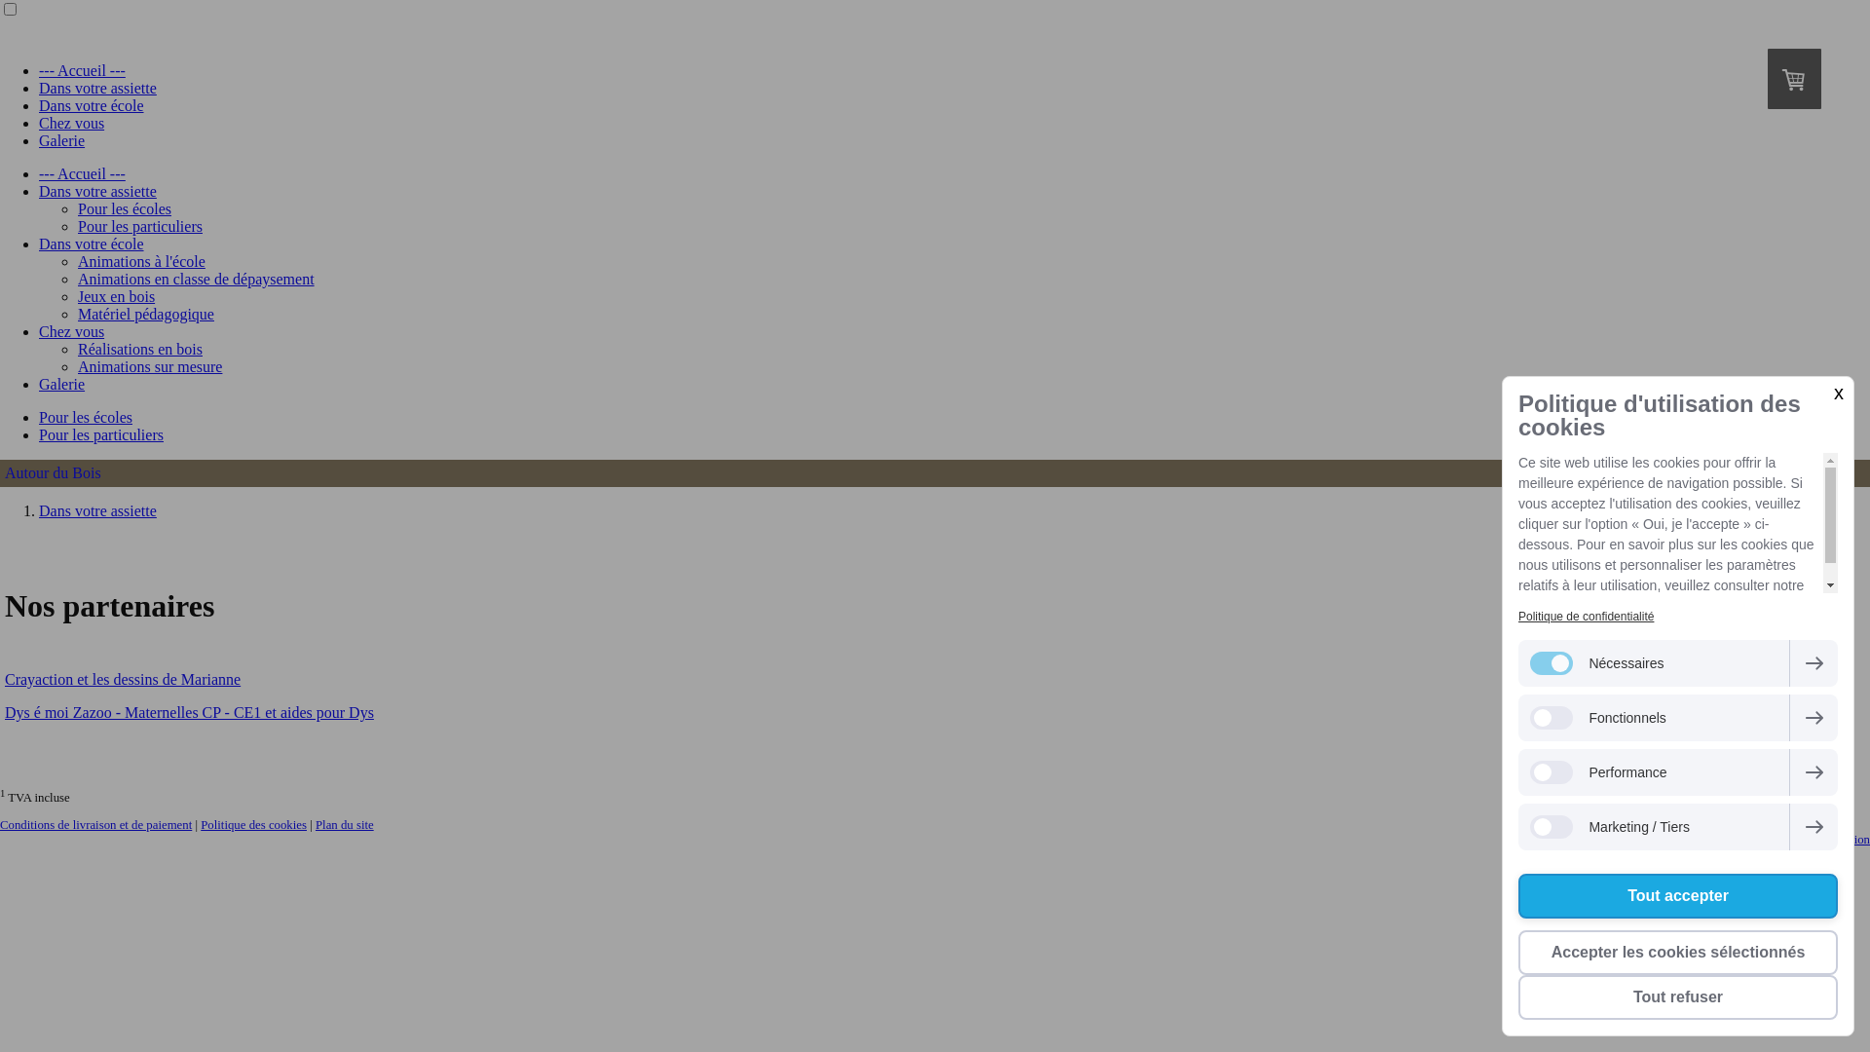  What do you see at coordinates (97, 510) in the screenshot?
I see `Dans votre assiette` at bounding box center [97, 510].